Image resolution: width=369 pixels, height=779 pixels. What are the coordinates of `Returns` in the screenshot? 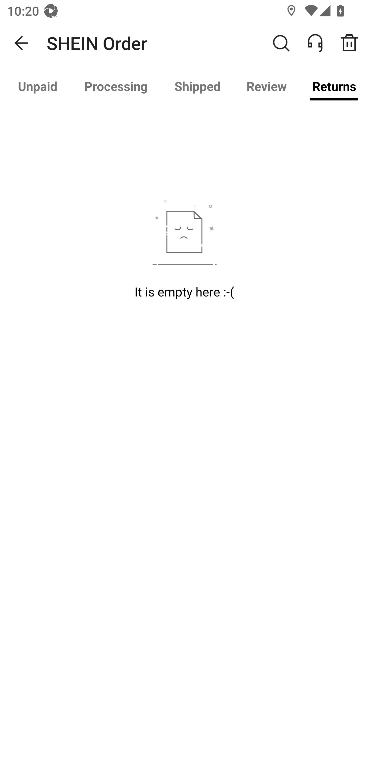 It's located at (334, 86).